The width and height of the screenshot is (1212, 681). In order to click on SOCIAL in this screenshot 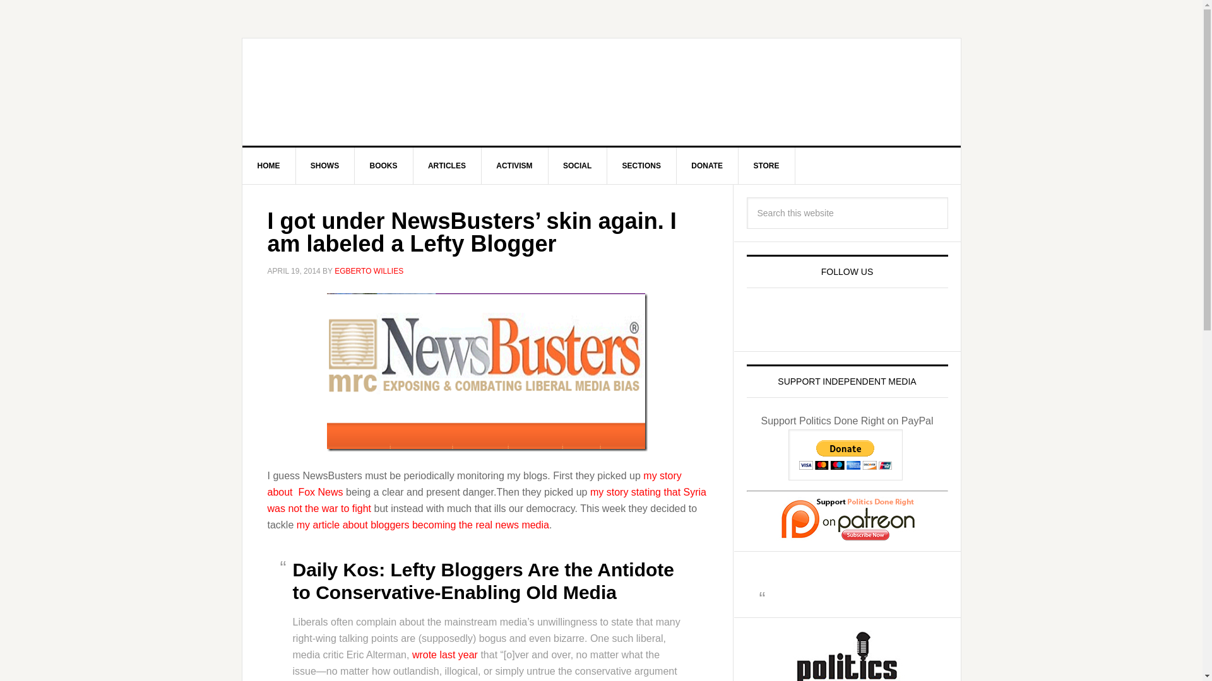, I will do `click(577, 165)`.